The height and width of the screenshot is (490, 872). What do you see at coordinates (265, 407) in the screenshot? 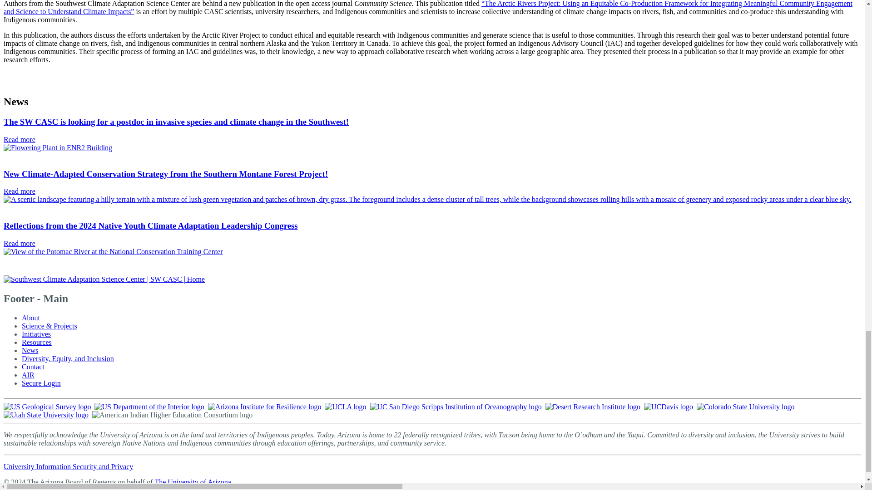
I see `Arizona Institute for Resilience` at bounding box center [265, 407].